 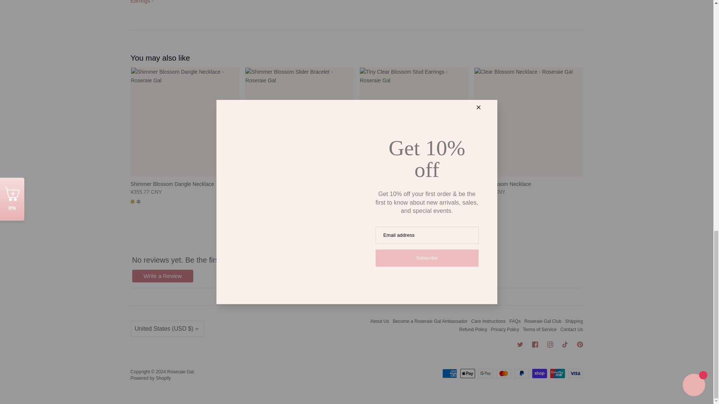 I want to click on Google Pay, so click(x=485, y=373).